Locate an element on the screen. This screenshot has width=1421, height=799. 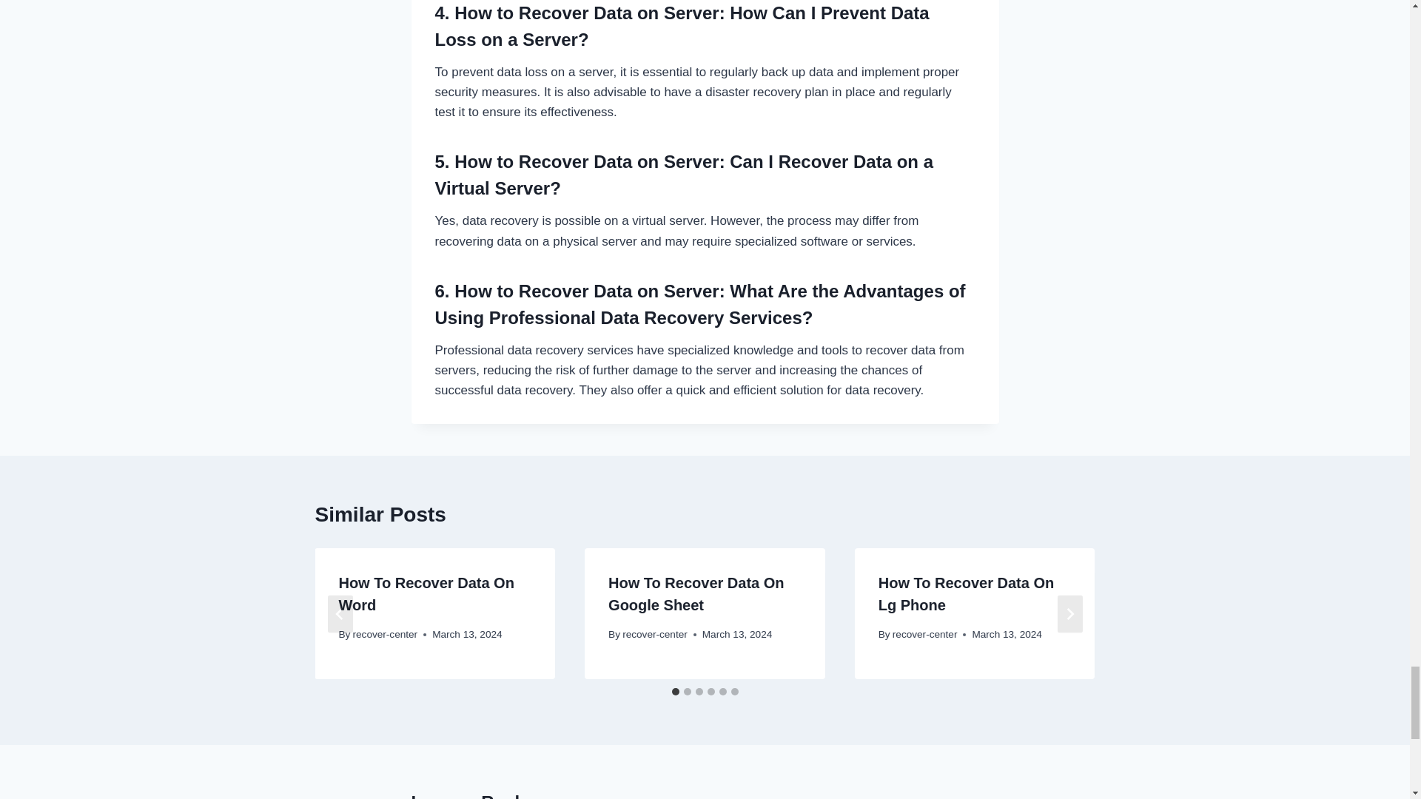
How To Recover Data On Word is located at coordinates (425, 593).